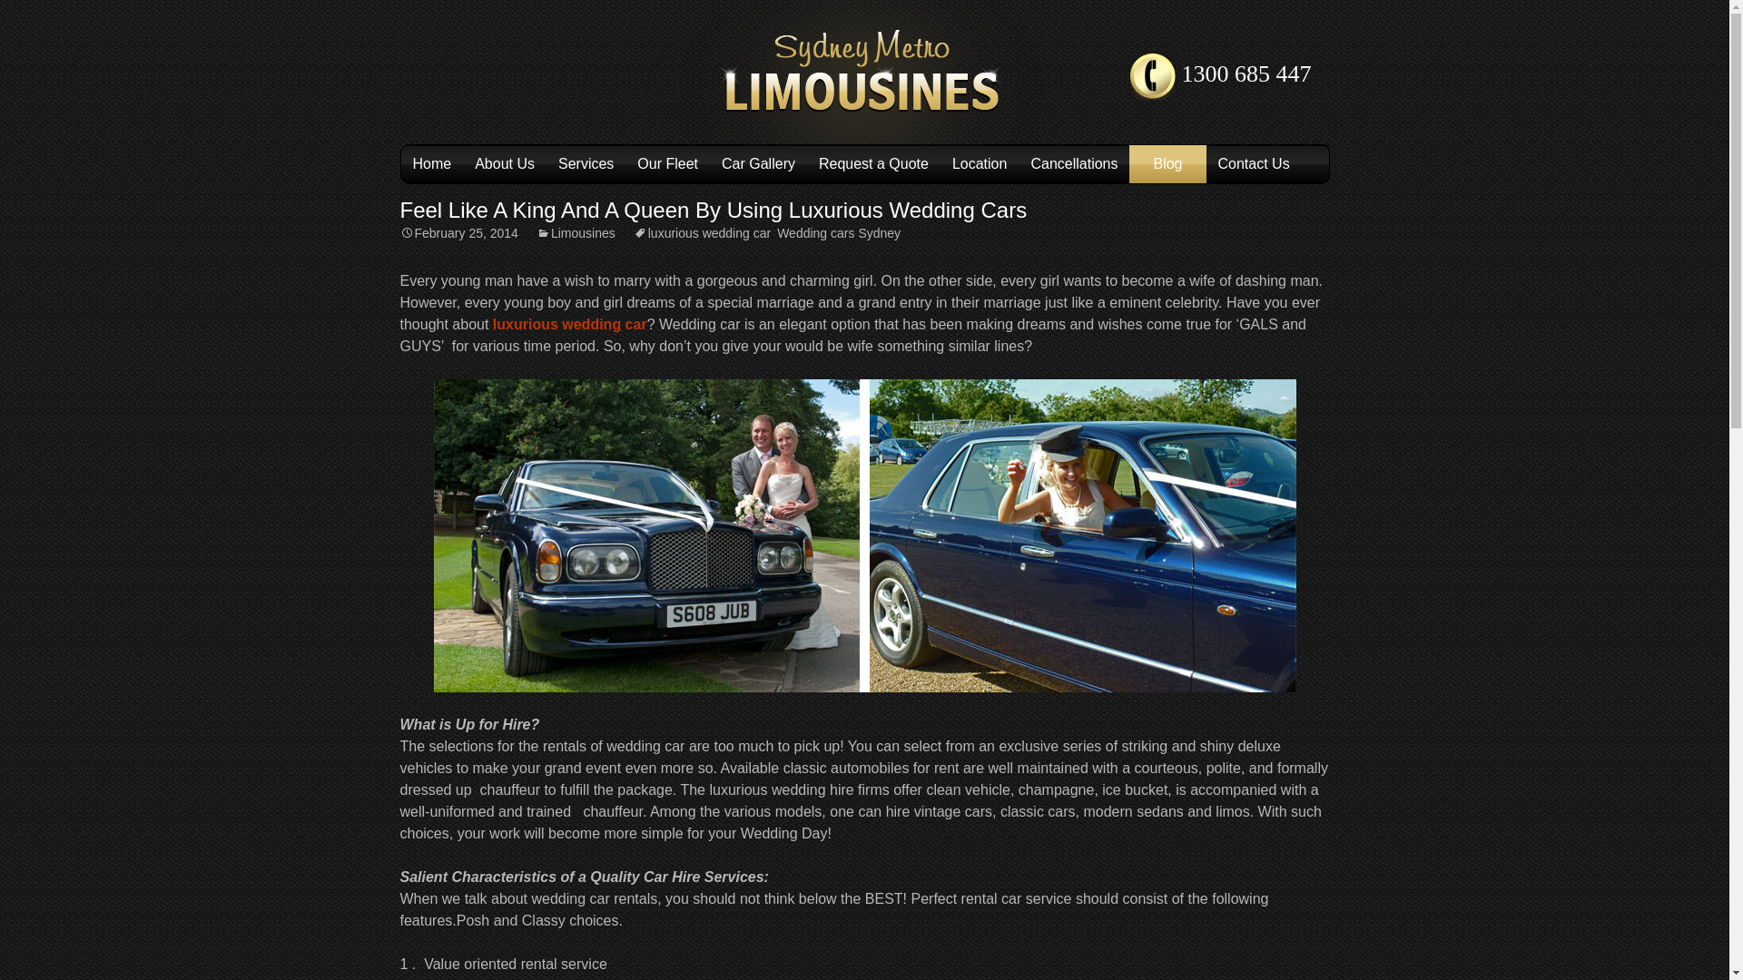  What do you see at coordinates (576, 232) in the screenshot?
I see `Limousines` at bounding box center [576, 232].